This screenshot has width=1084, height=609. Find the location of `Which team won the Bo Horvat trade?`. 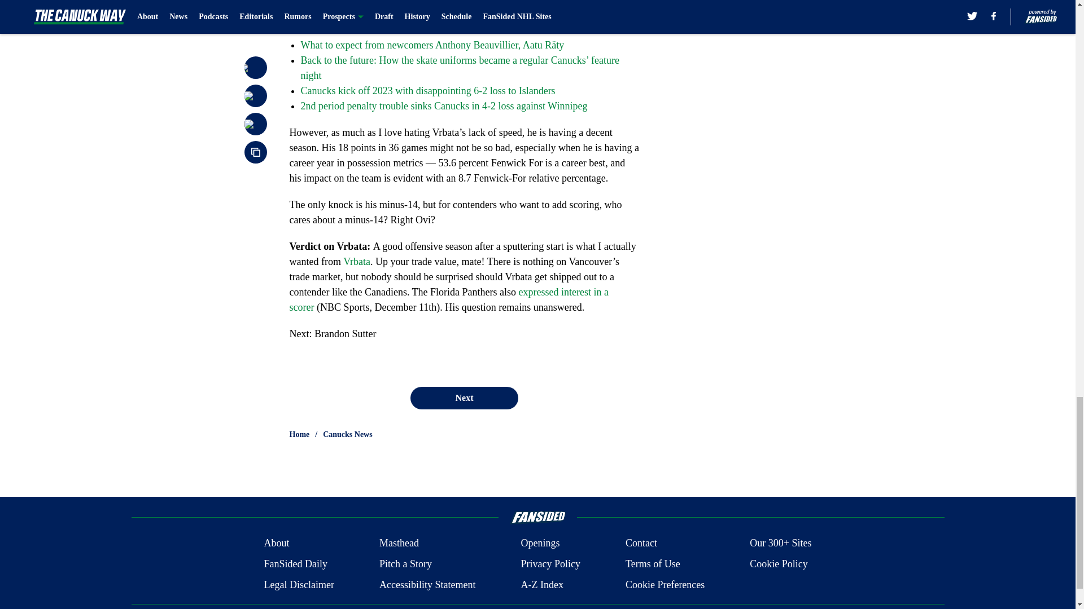

Which team won the Bo Horvat trade? is located at coordinates (378, 29).